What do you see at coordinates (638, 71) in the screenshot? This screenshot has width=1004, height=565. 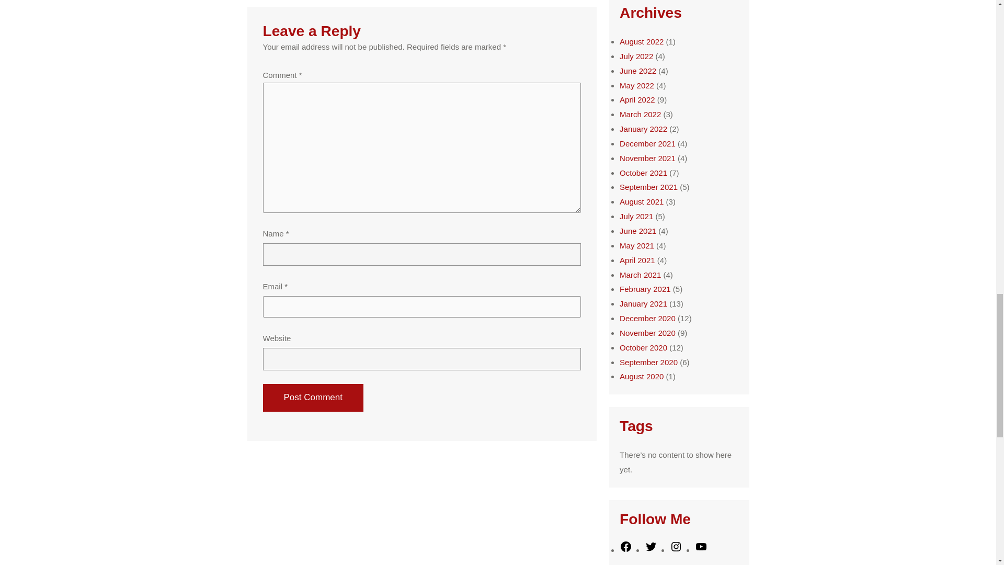 I see `June 2022` at bounding box center [638, 71].